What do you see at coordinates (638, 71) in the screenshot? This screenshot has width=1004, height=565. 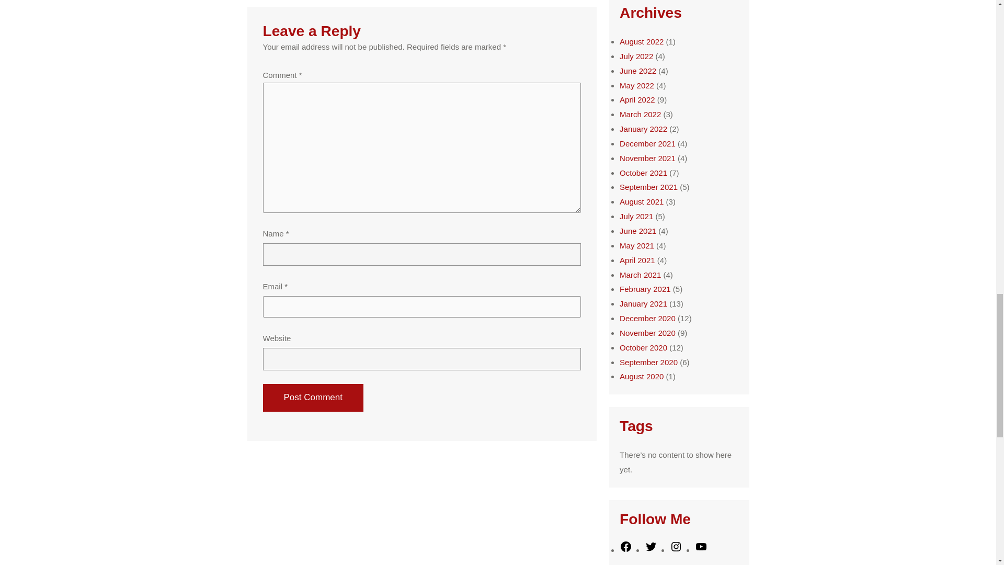 I see `June 2022` at bounding box center [638, 71].